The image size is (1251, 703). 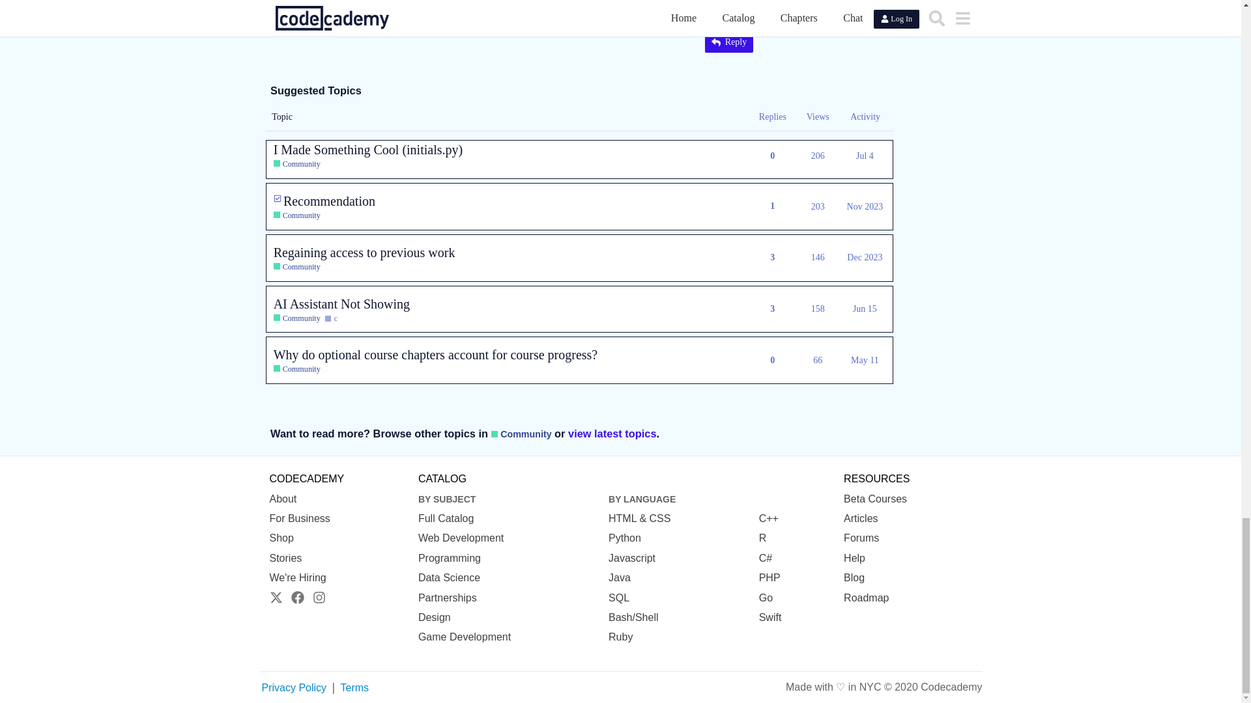 I want to click on alexc, so click(x=311, y=7).